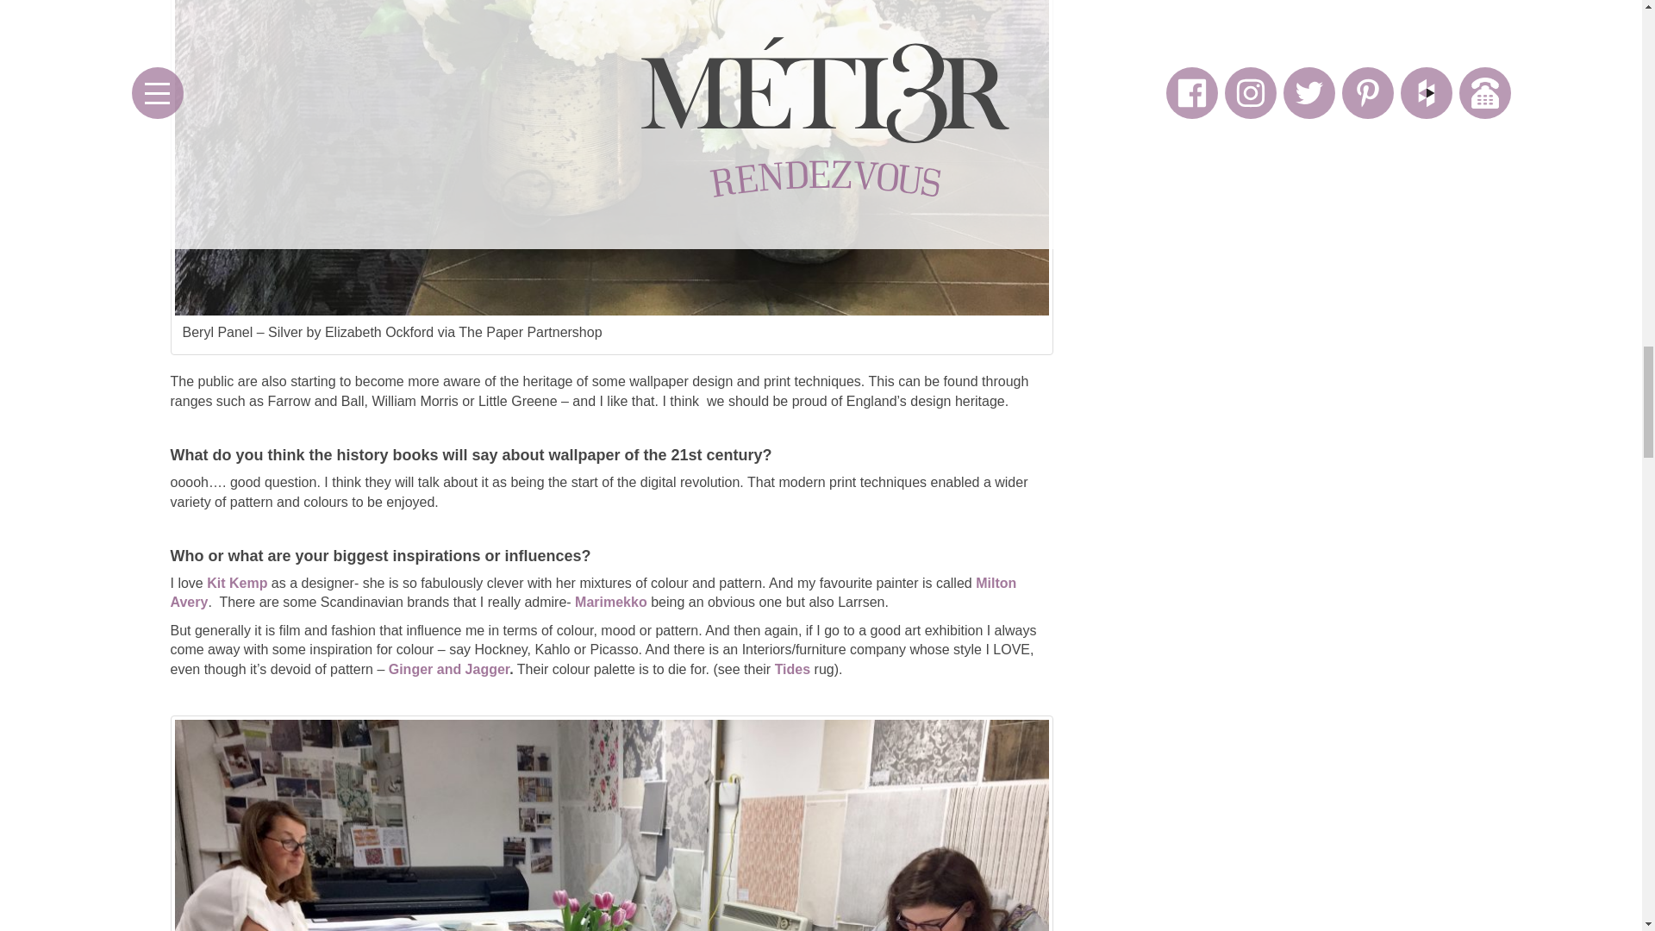  I want to click on Marimekko, so click(610, 602).